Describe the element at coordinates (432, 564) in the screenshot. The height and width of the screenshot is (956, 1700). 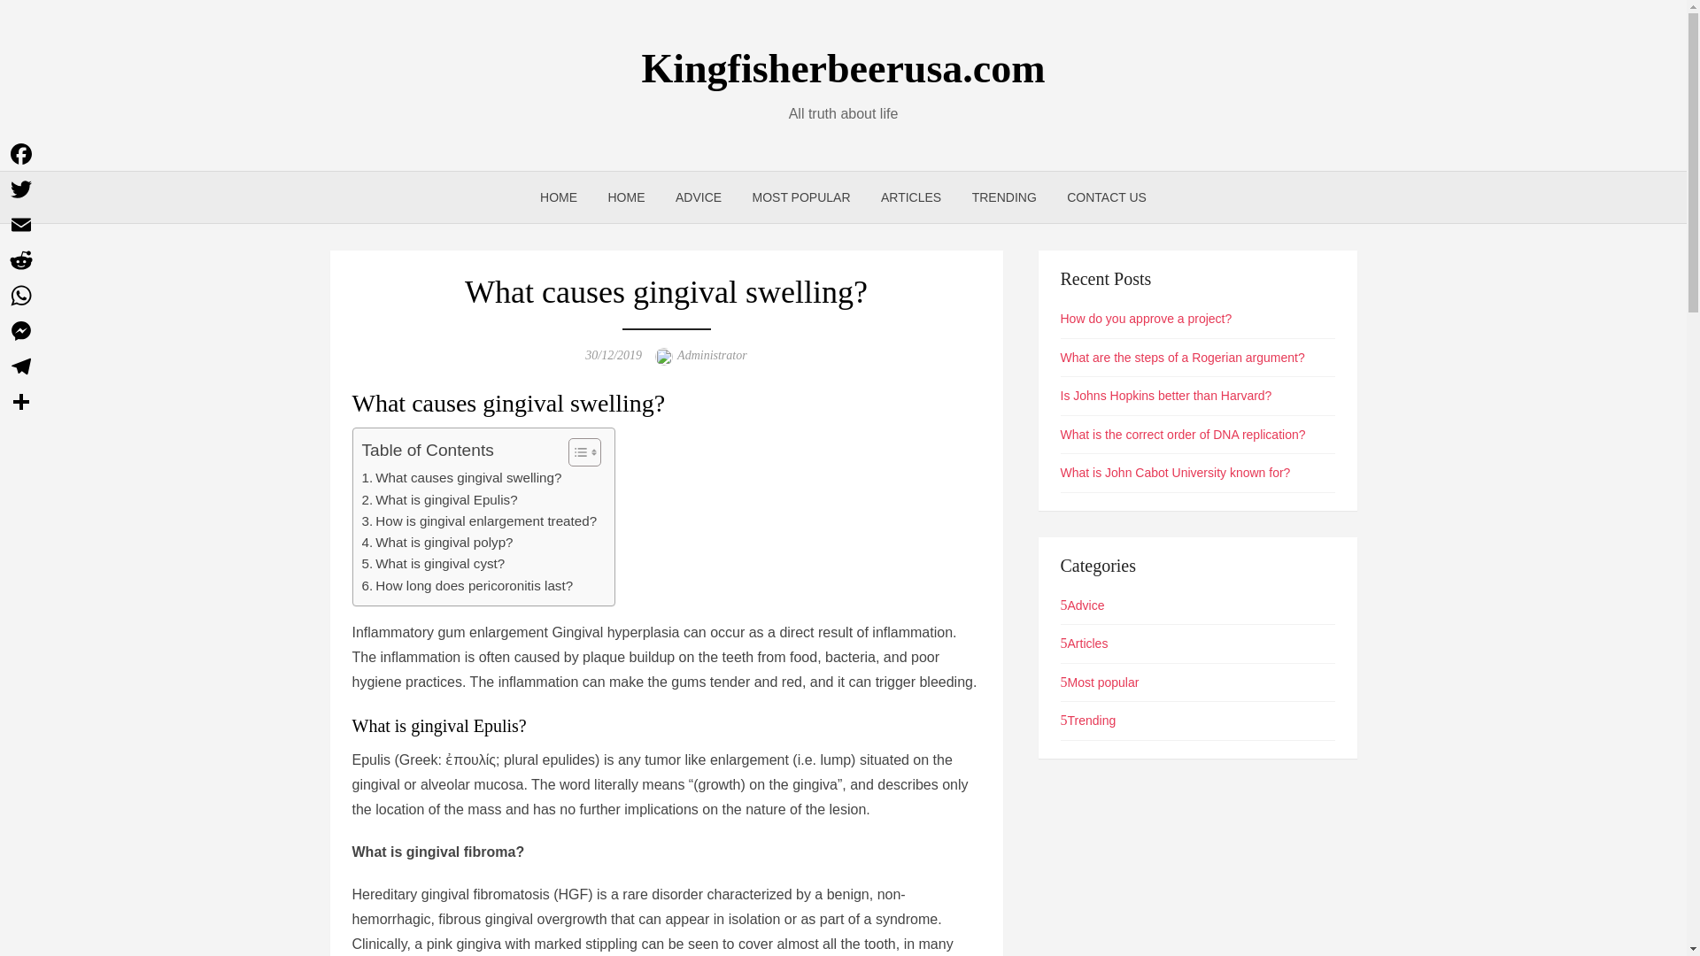
I see `What is gingival cyst?` at that location.